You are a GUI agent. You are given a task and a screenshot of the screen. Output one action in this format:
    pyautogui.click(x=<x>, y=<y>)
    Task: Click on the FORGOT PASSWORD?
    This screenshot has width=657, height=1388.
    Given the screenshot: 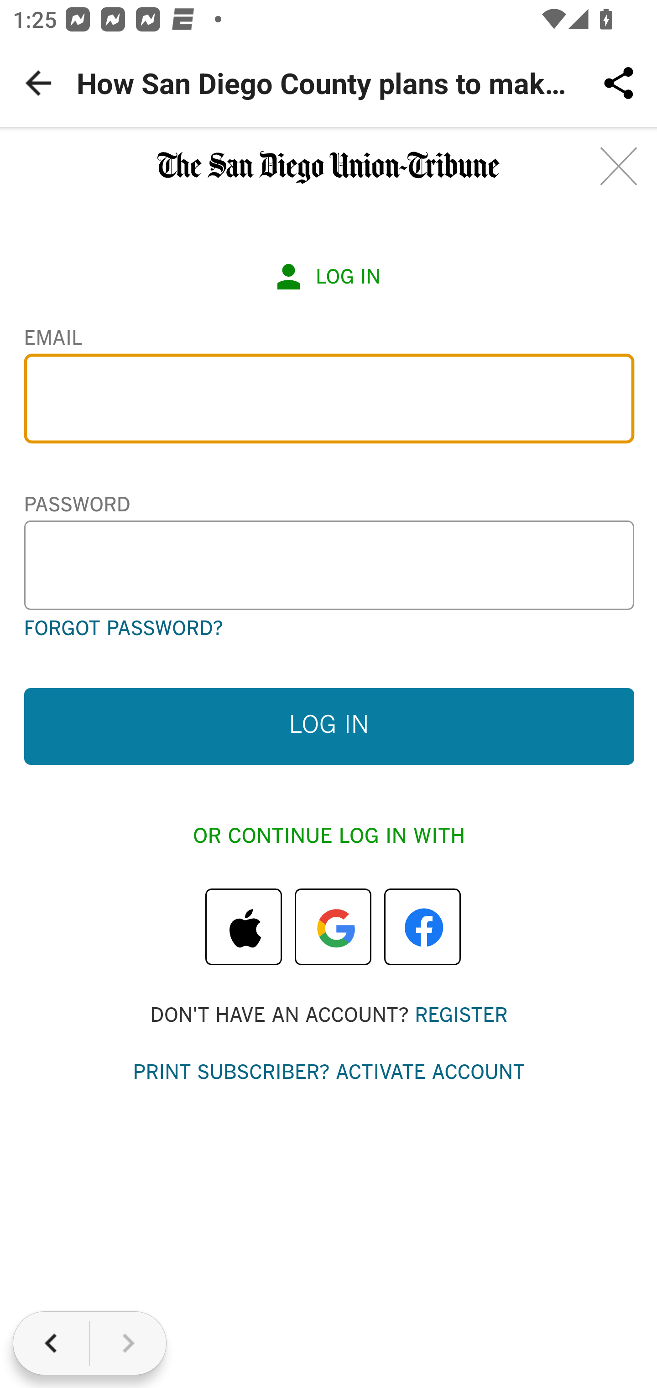 What is the action you would take?
    pyautogui.click(x=122, y=629)
    